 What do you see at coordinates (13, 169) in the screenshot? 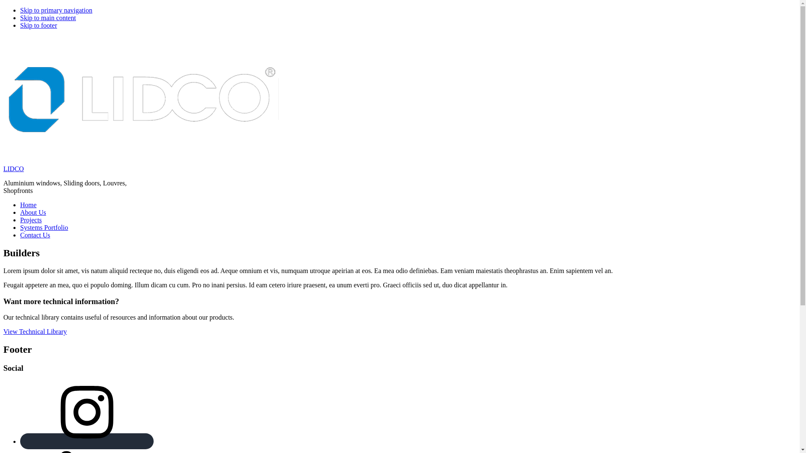
I see `LIDCO` at bounding box center [13, 169].